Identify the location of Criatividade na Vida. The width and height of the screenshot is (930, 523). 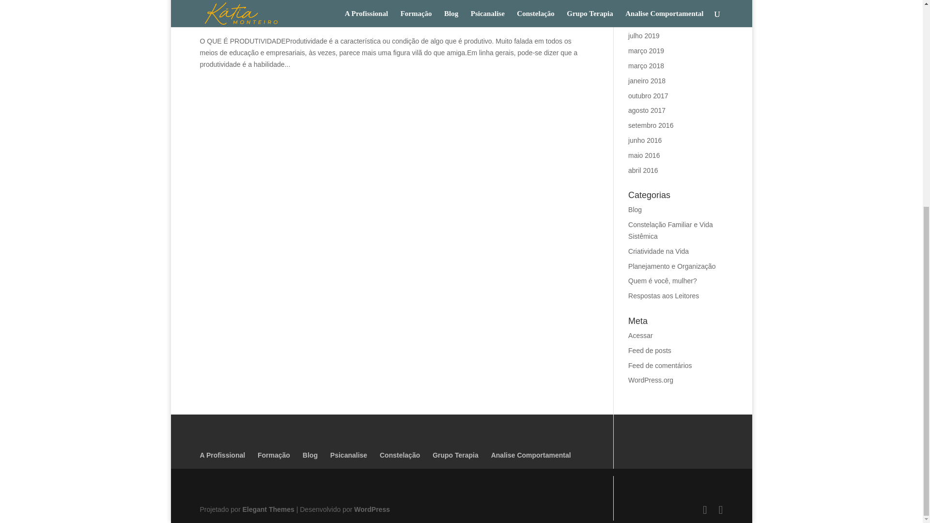
(659, 251).